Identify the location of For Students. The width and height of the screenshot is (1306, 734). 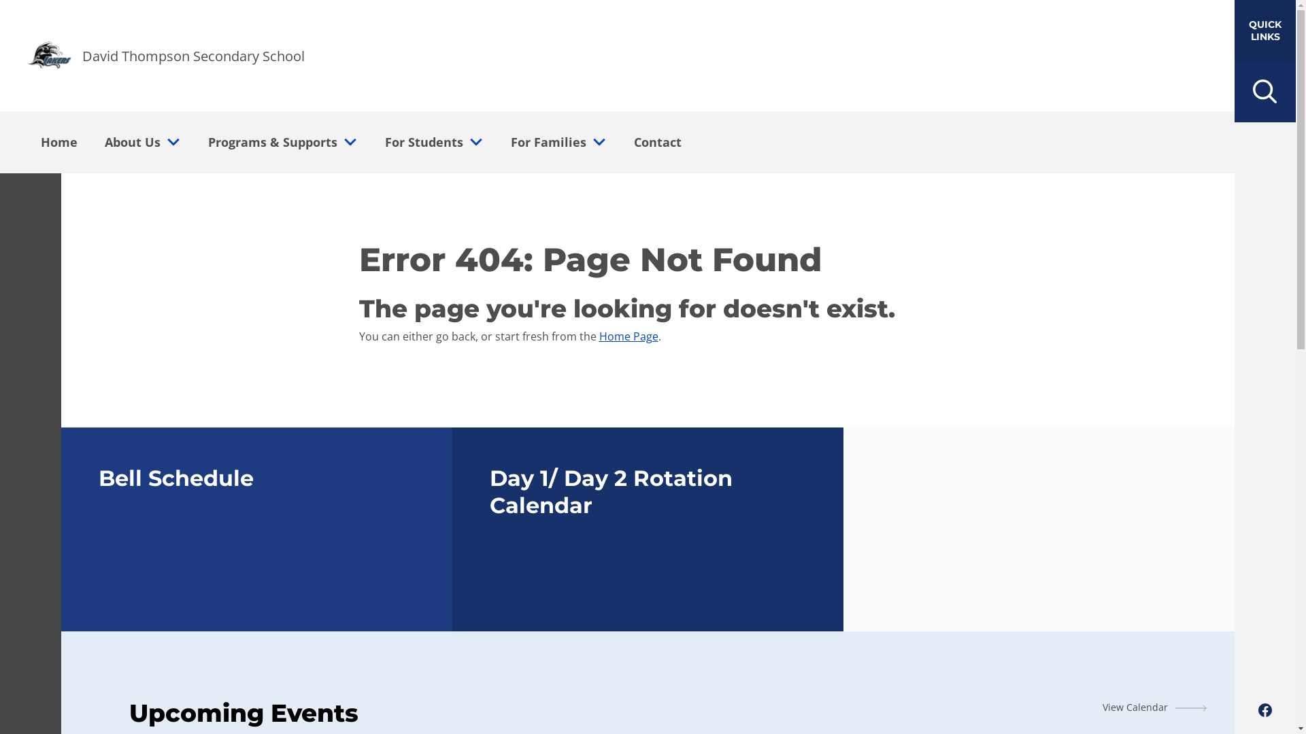
(420, 142).